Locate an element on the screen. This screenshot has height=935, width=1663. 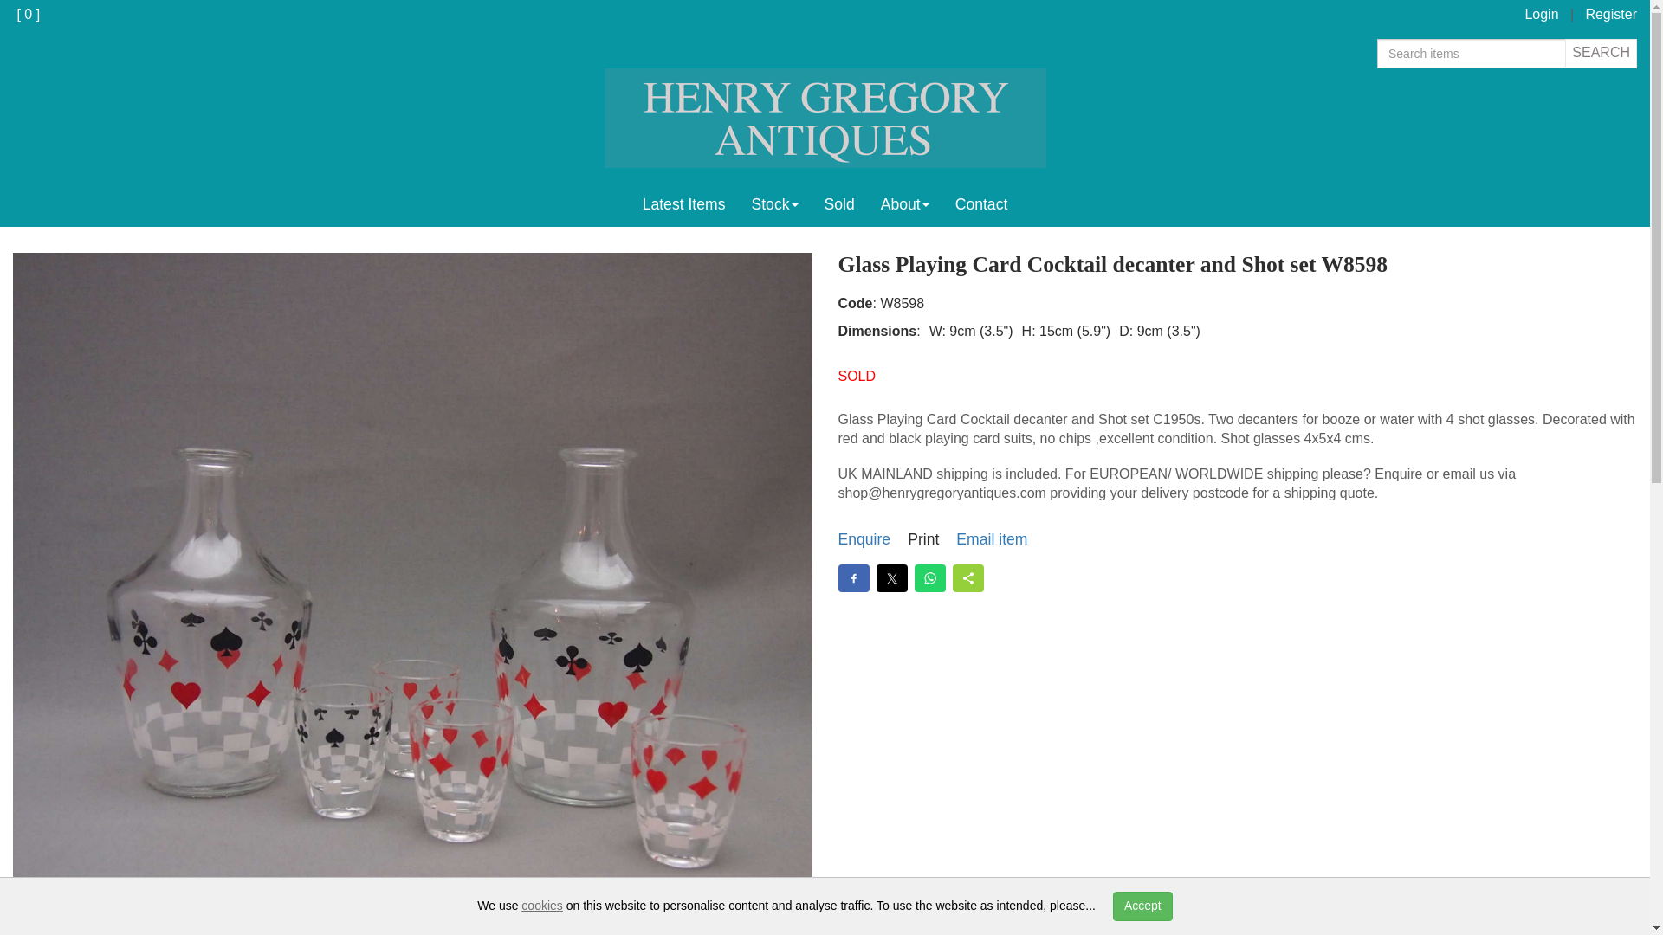
About is located at coordinates (905, 204).